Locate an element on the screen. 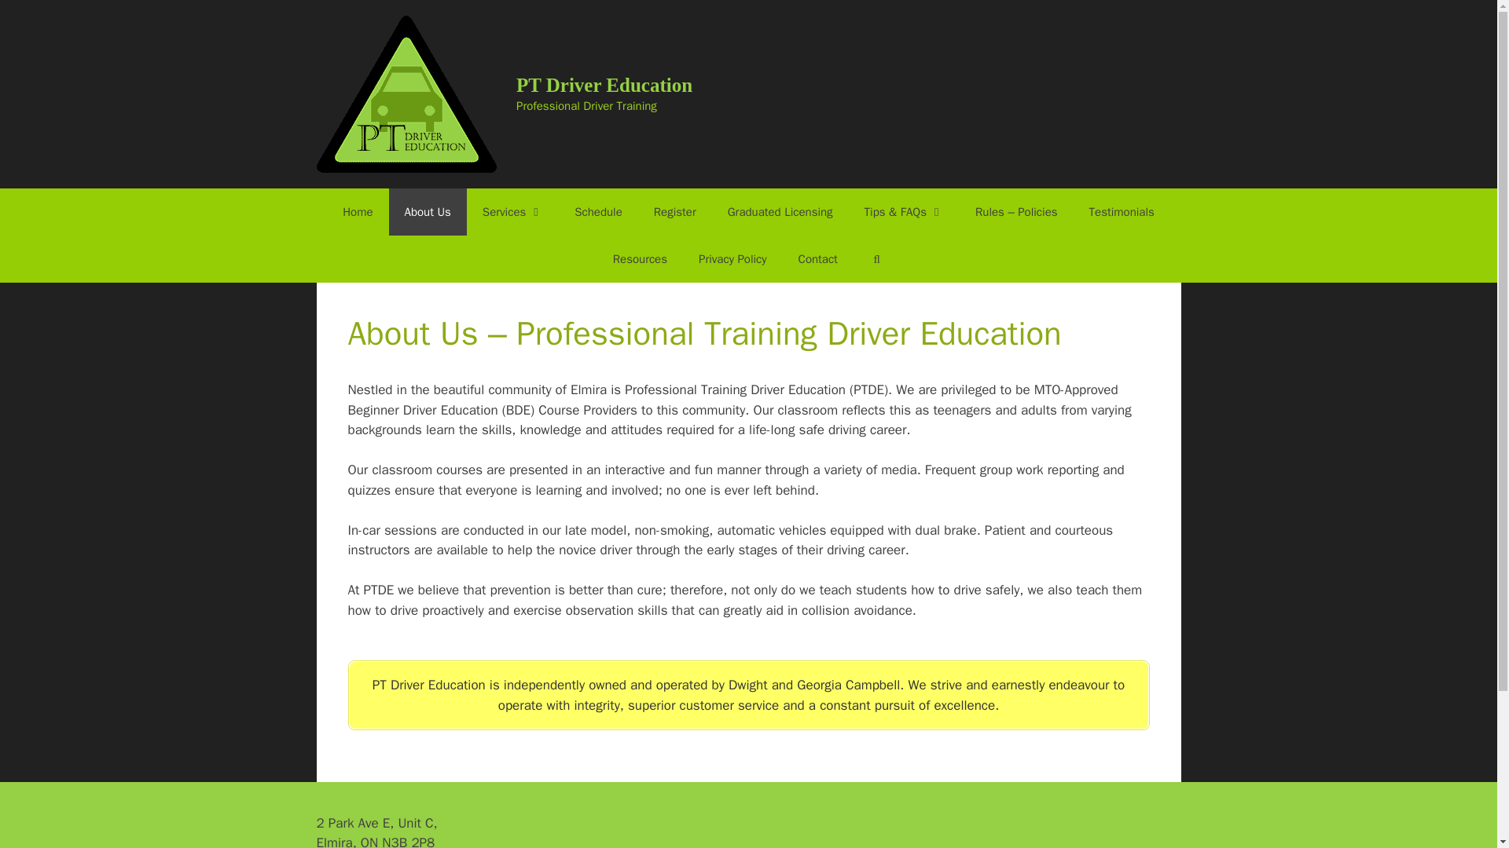  Privacy Policy is located at coordinates (732, 259).